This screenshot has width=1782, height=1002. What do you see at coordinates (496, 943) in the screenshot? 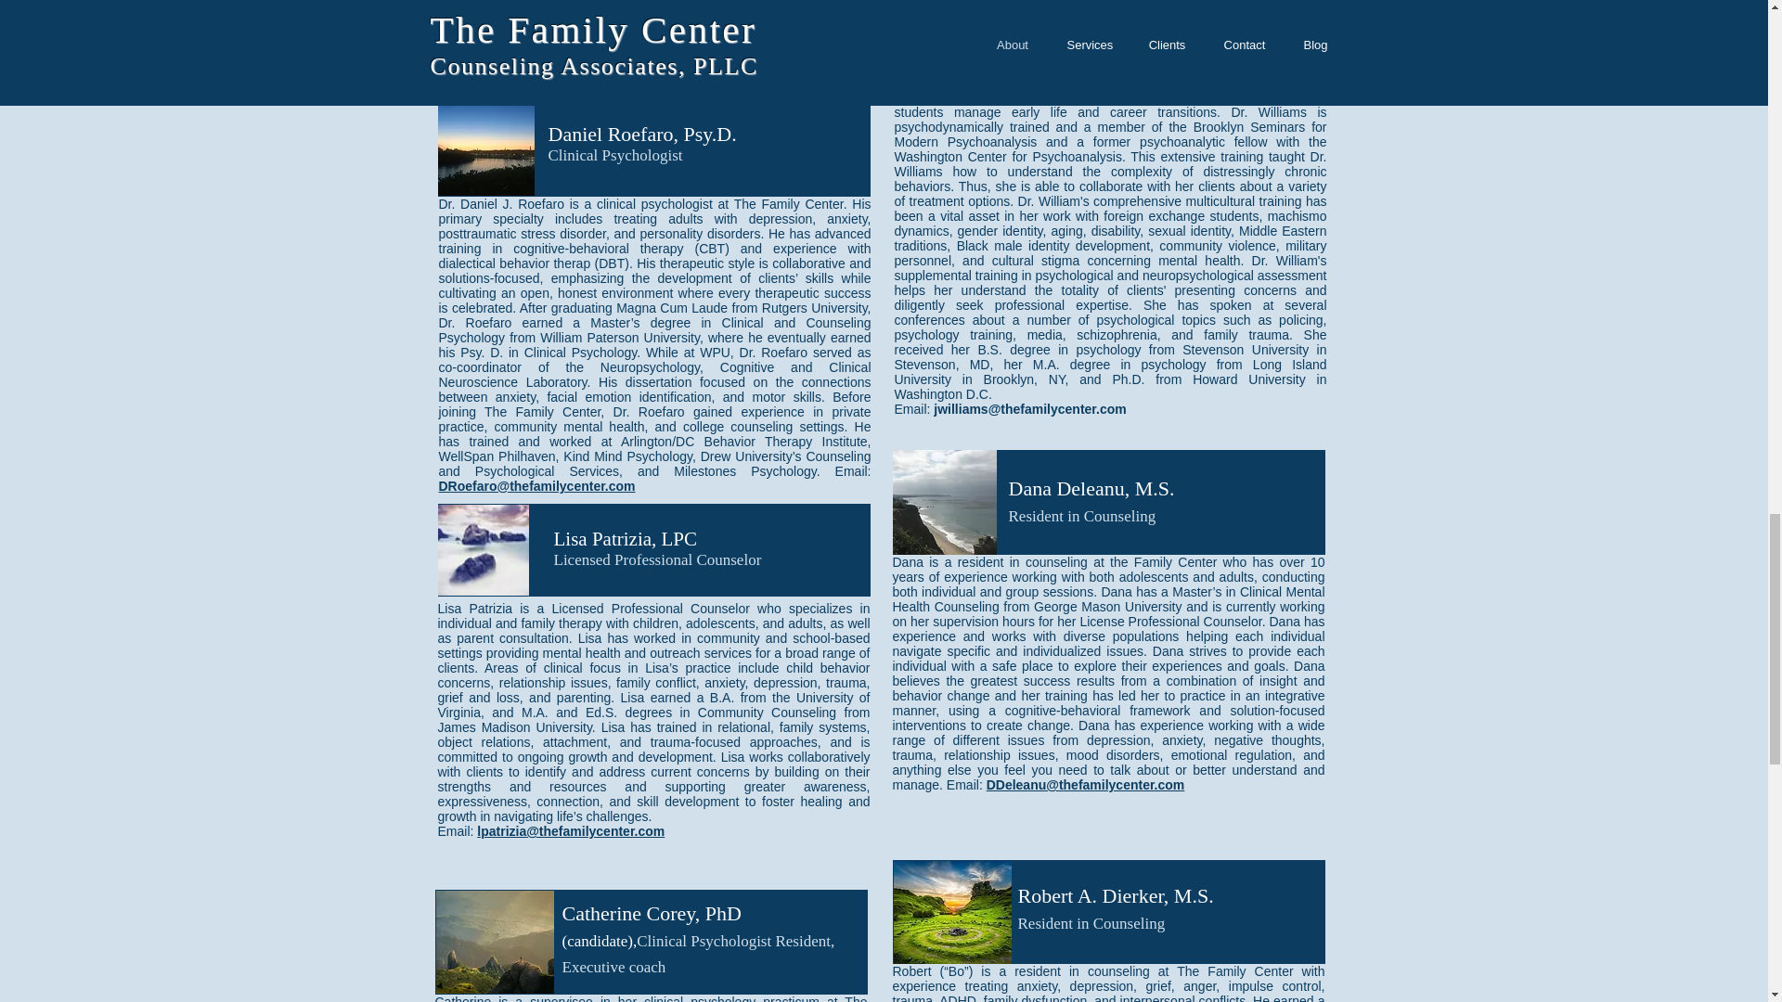
I see `Cherry Blossom` at bounding box center [496, 943].